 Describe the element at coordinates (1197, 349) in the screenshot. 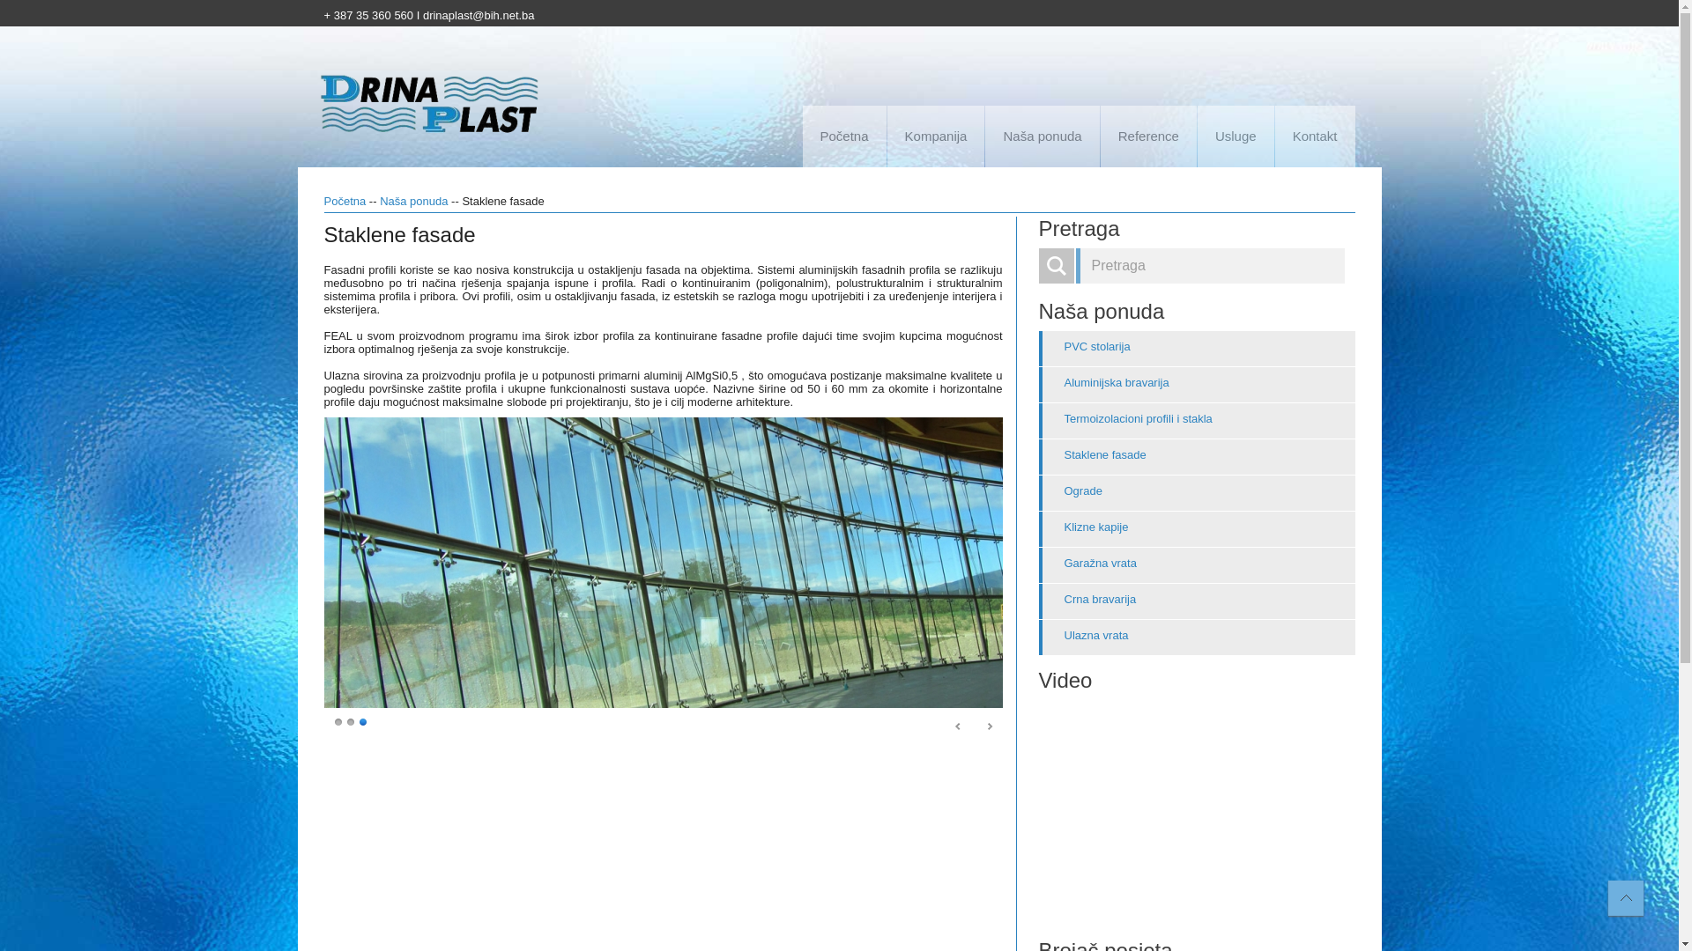

I see `PVC stolarija` at that location.